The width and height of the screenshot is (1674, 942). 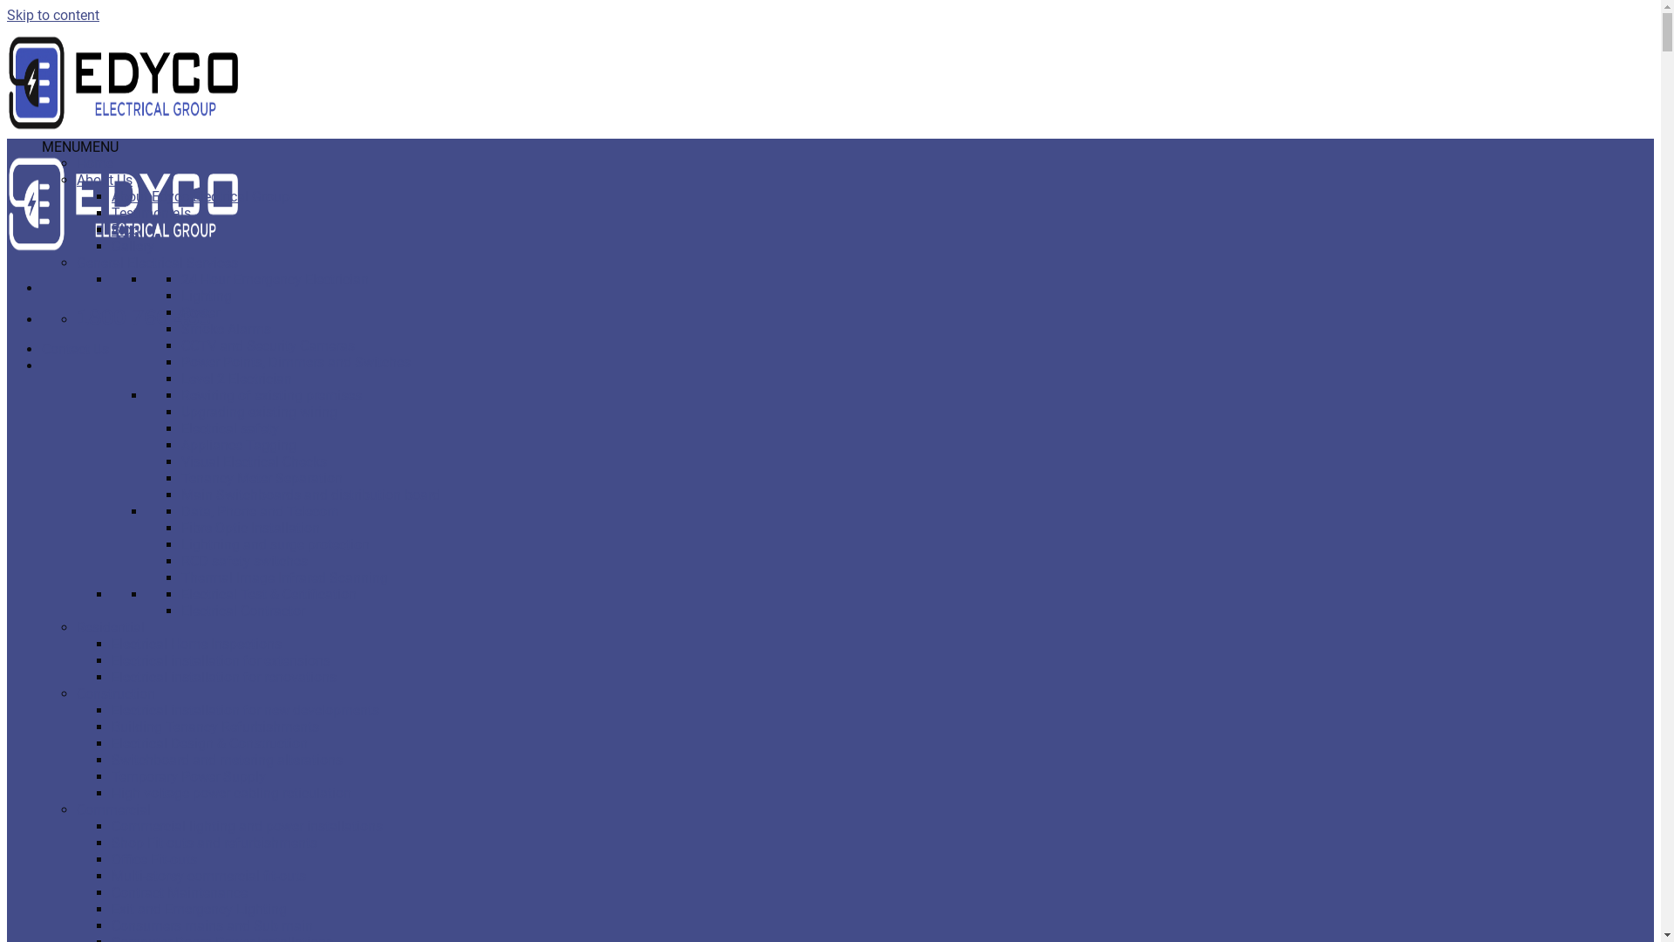 I want to click on Power Points, Dimmers and Switches, so click(x=296, y=363).